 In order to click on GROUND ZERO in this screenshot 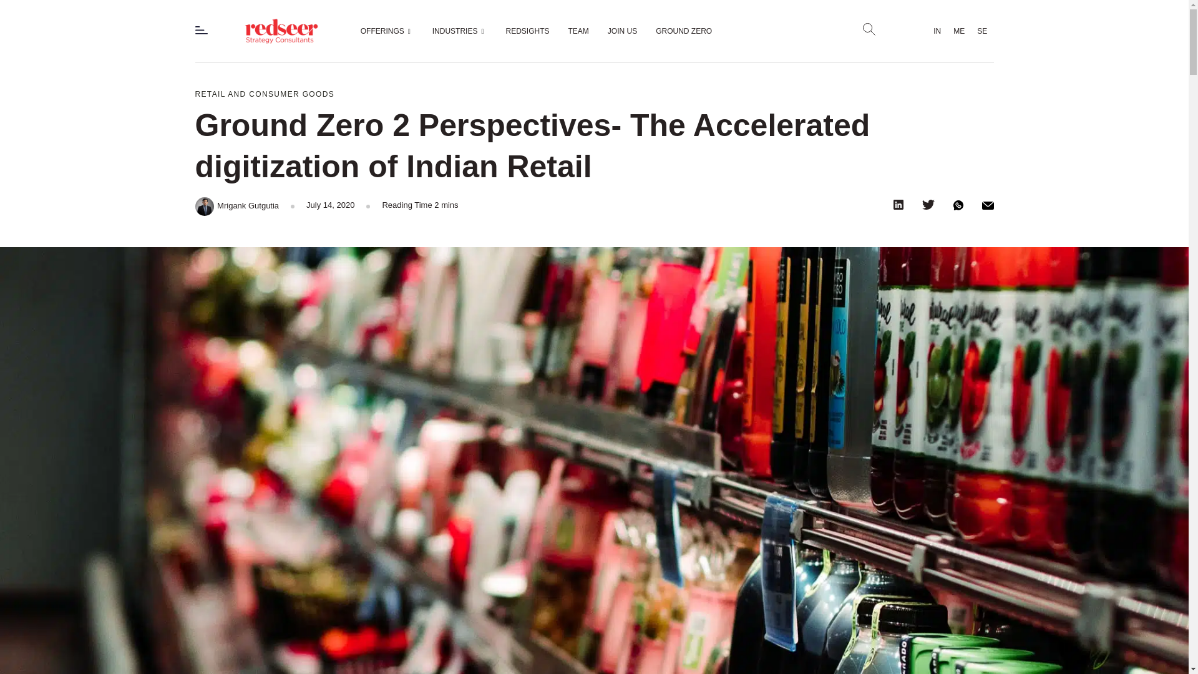, I will do `click(684, 31)`.